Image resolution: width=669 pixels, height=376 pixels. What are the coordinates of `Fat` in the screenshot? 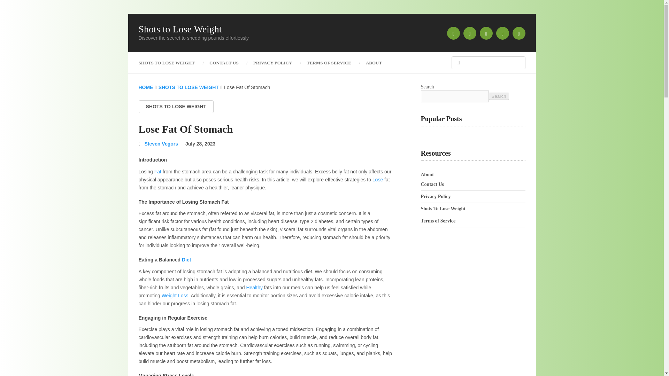 It's located at (157, 171).